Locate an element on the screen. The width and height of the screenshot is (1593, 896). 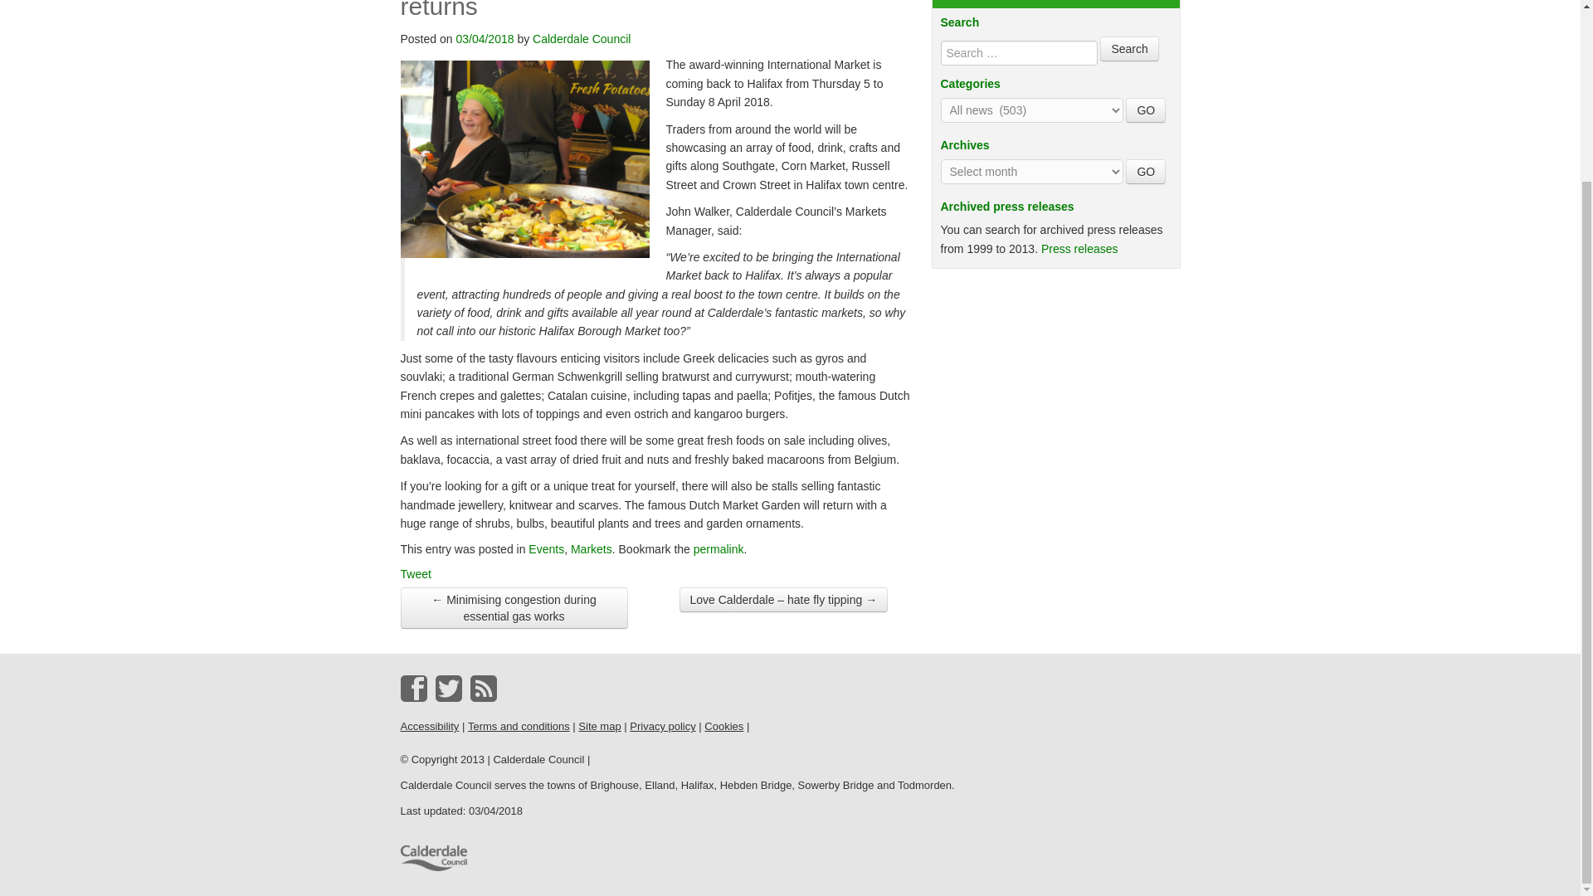
Events is located at coordinates (546, 549).